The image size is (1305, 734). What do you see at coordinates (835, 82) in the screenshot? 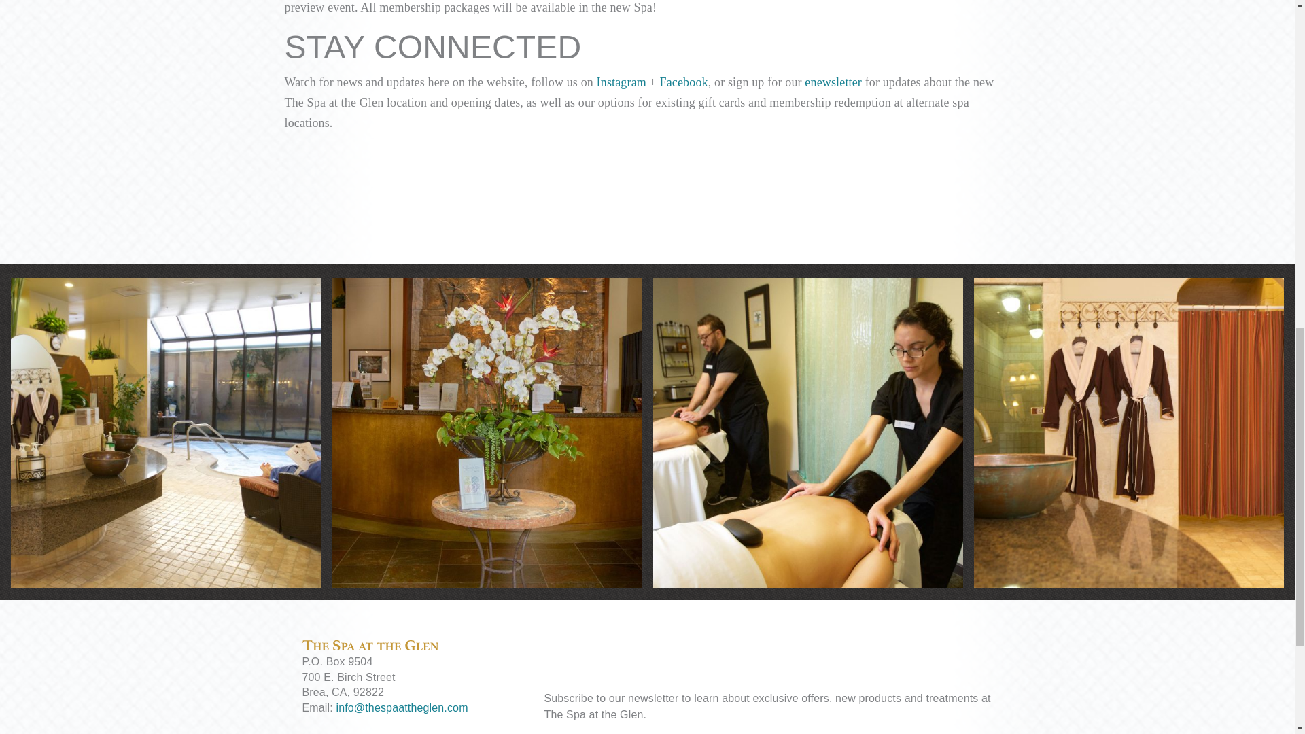
I see `enewsletter` at bounding box center [835, 82].